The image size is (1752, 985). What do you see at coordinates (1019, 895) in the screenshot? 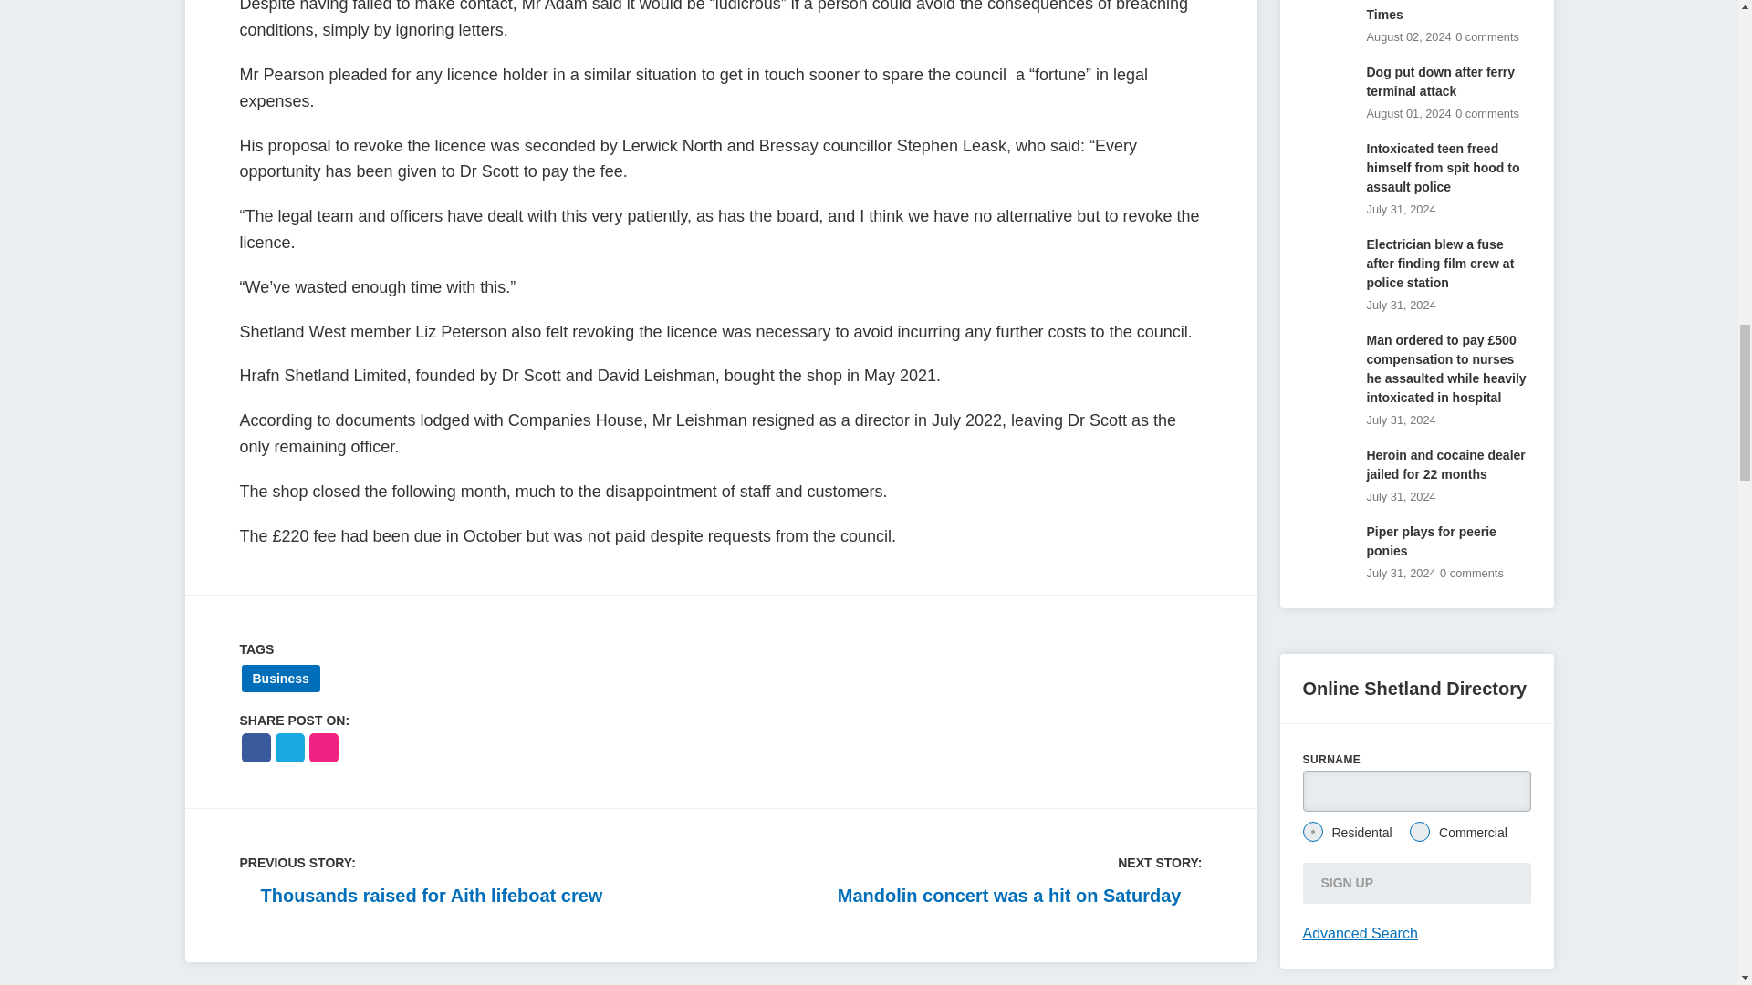
I see `Mandolin concert was a hit on Saturday` at bounding box center [1019, 895].